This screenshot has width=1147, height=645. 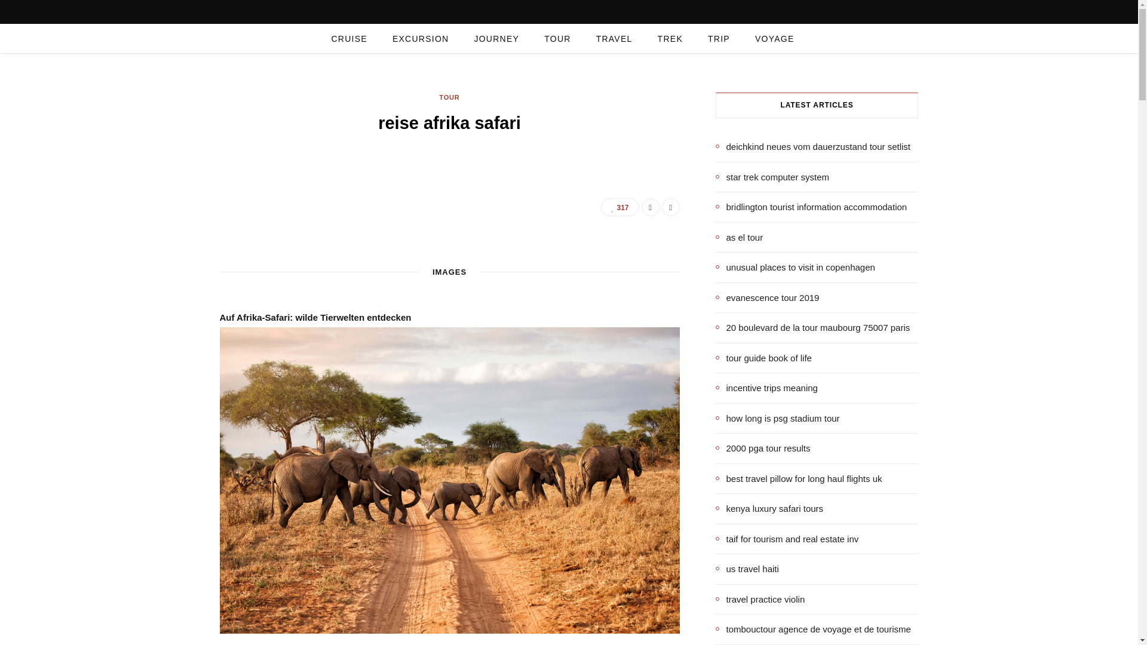 I want to click on kenya luxury safari tours, so click(x=769, y=509).